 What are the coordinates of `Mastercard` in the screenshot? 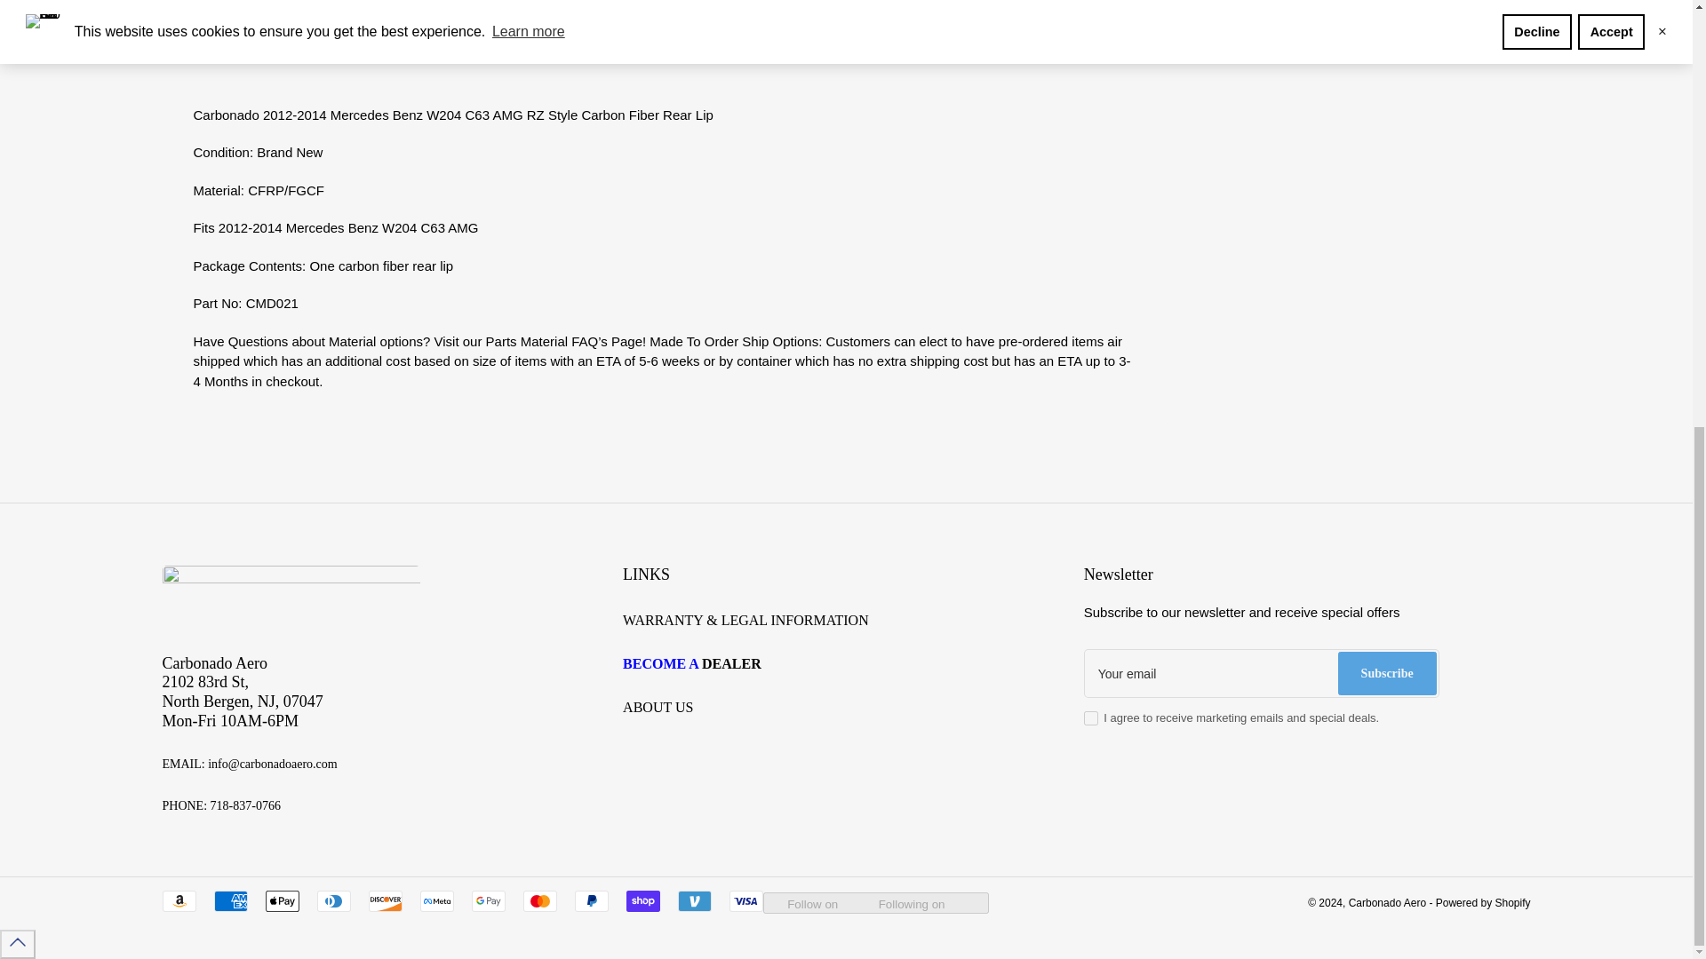 It's located at (538, 901).